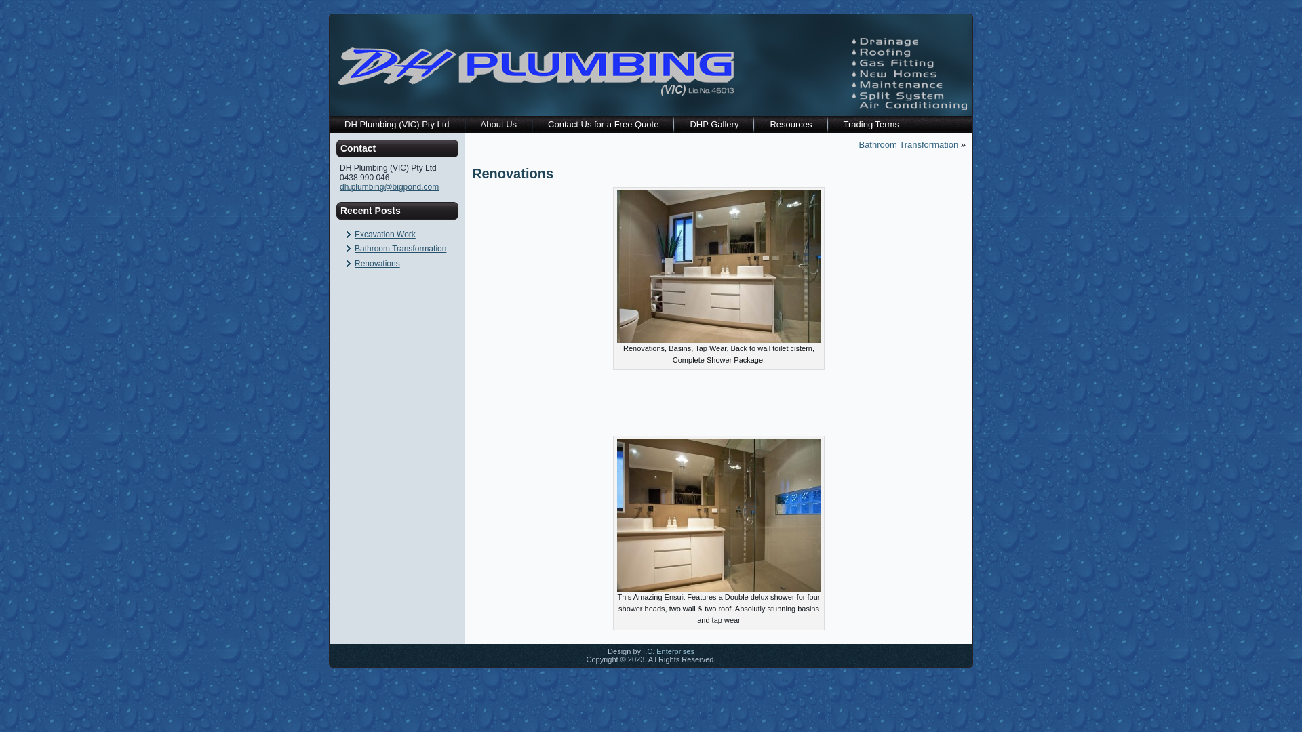 This screenshot has width=1302, height=732. I want to click on Renovations, so click(377, 264).